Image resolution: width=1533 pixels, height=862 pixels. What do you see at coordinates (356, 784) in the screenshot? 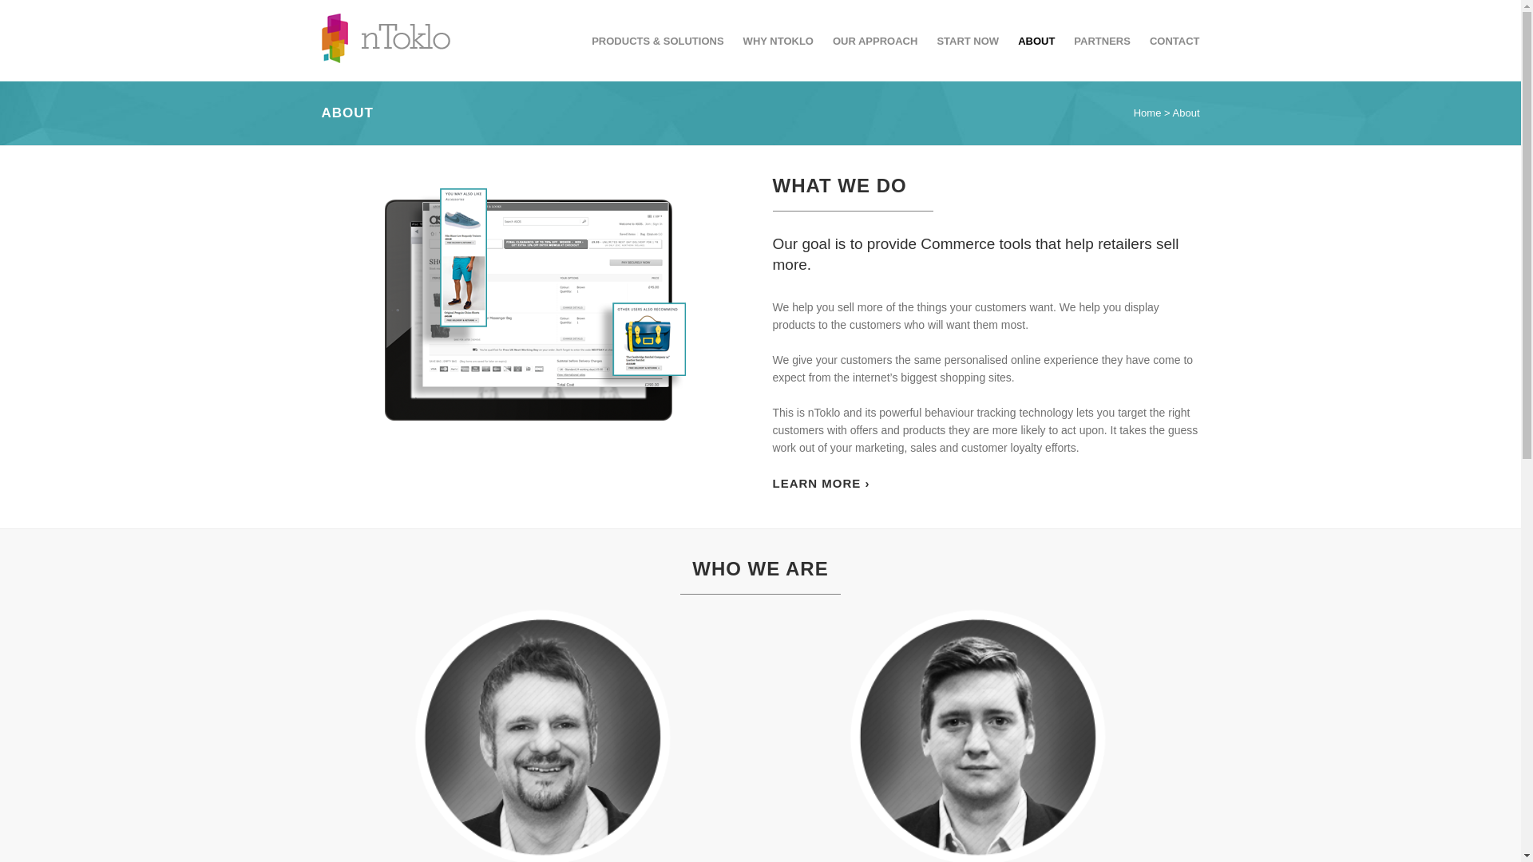
I see `For Developers` at bounding box center [356, 784].